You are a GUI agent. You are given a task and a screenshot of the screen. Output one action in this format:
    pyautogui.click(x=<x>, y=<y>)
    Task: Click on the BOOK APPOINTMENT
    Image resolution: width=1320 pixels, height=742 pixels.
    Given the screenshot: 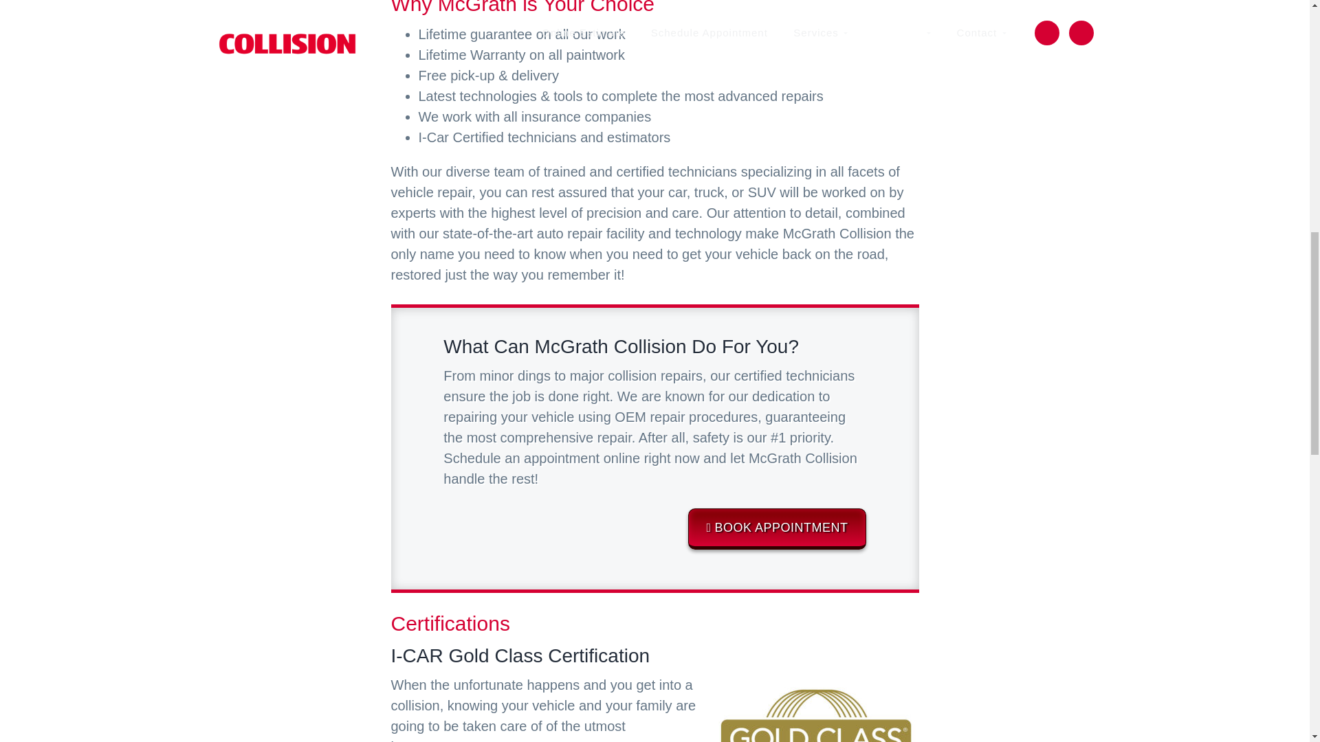 What is the action you would take?
    pyautogui.click(x=777, y=529)
    